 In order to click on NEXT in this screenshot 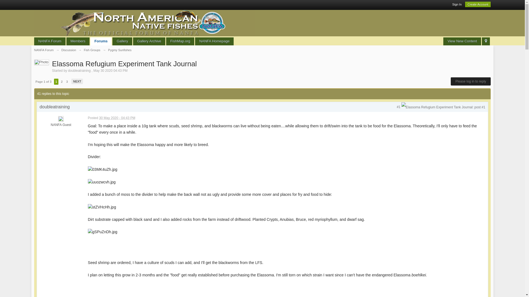, I will do `click(77, 81)`.